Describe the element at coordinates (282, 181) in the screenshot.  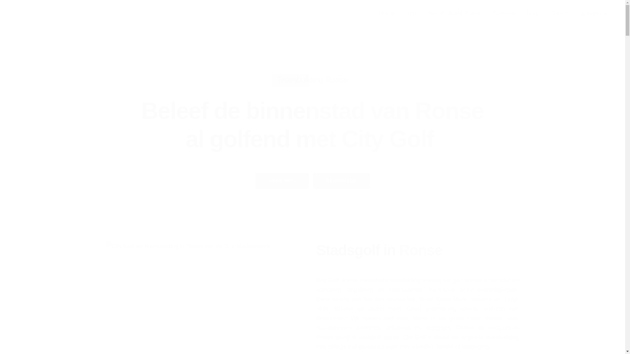
I see `MEER INFO` at that location.